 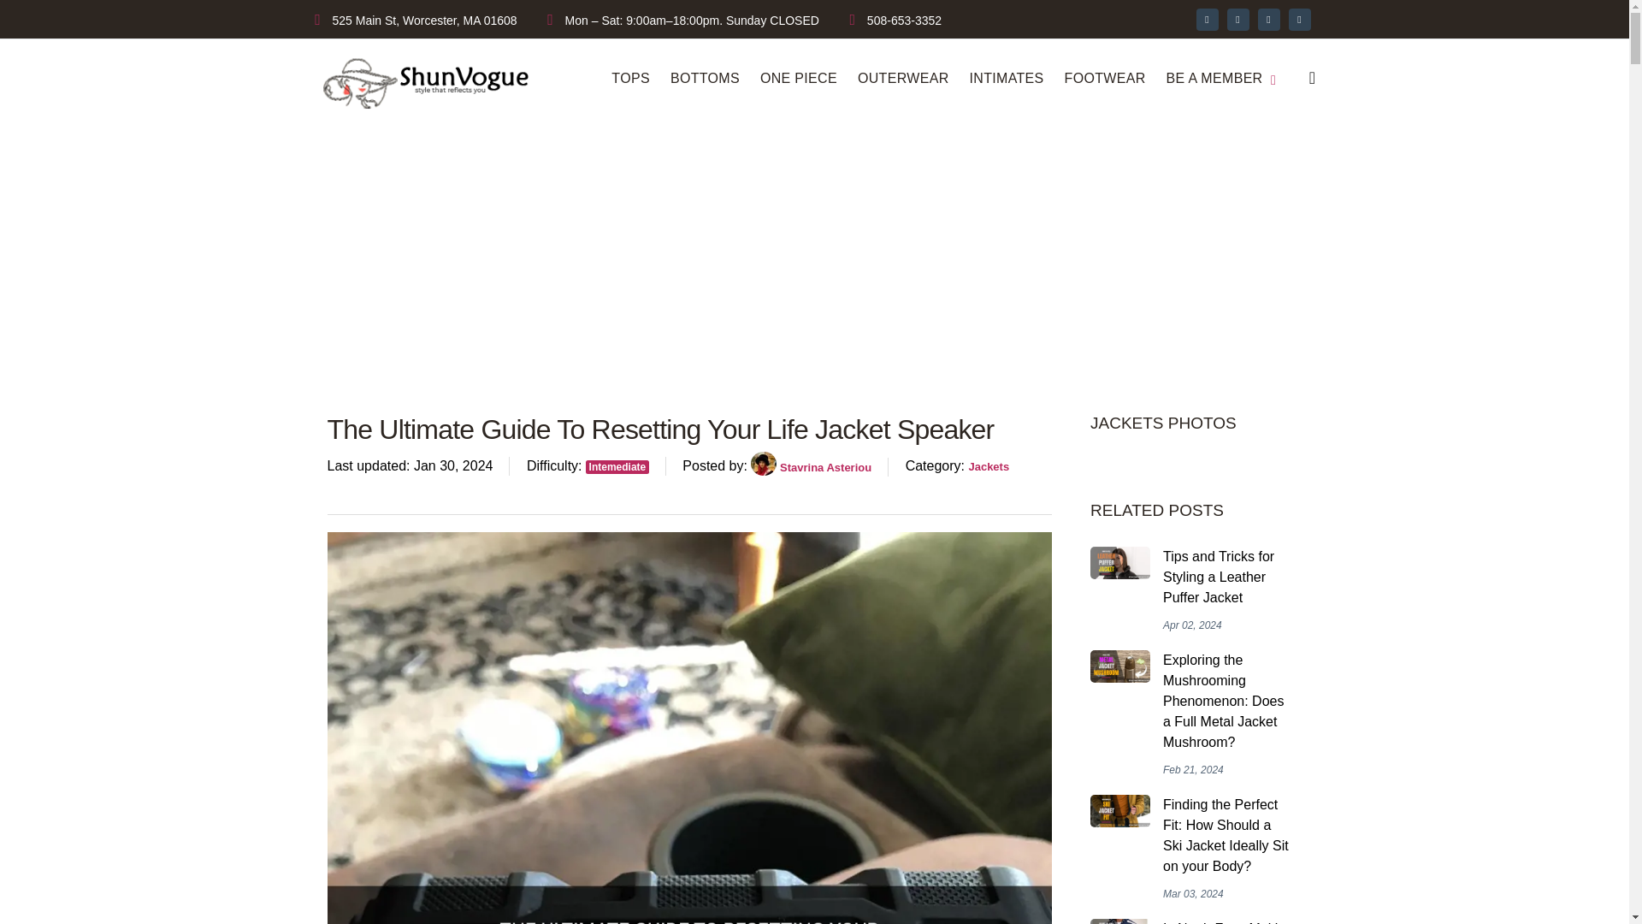 What do you see at coordinates (989, 466) in the screenshot?
I see `Jackets` at bounding box center [989, 466].